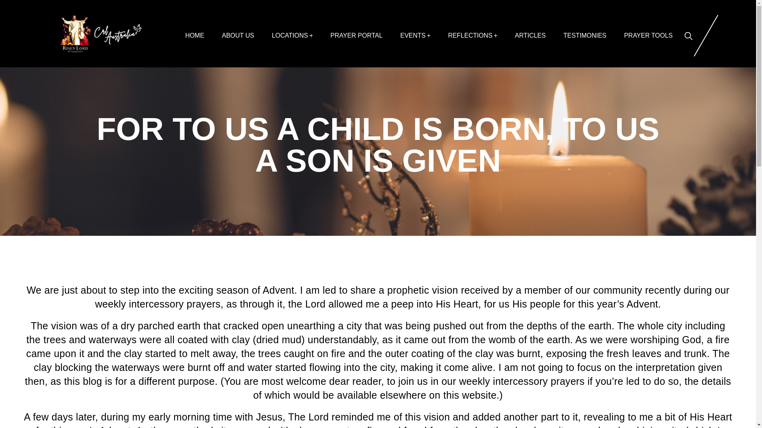  What do you see at coordinates (472, 36) in the screenshot?
I see `REFLECTIONS` at bounding box center [472, 36].